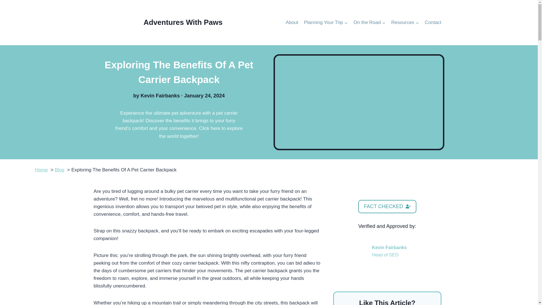  Describe the element at coordinates (158, 23) in the screenshot. I see `Adventures With Paws` at that location.